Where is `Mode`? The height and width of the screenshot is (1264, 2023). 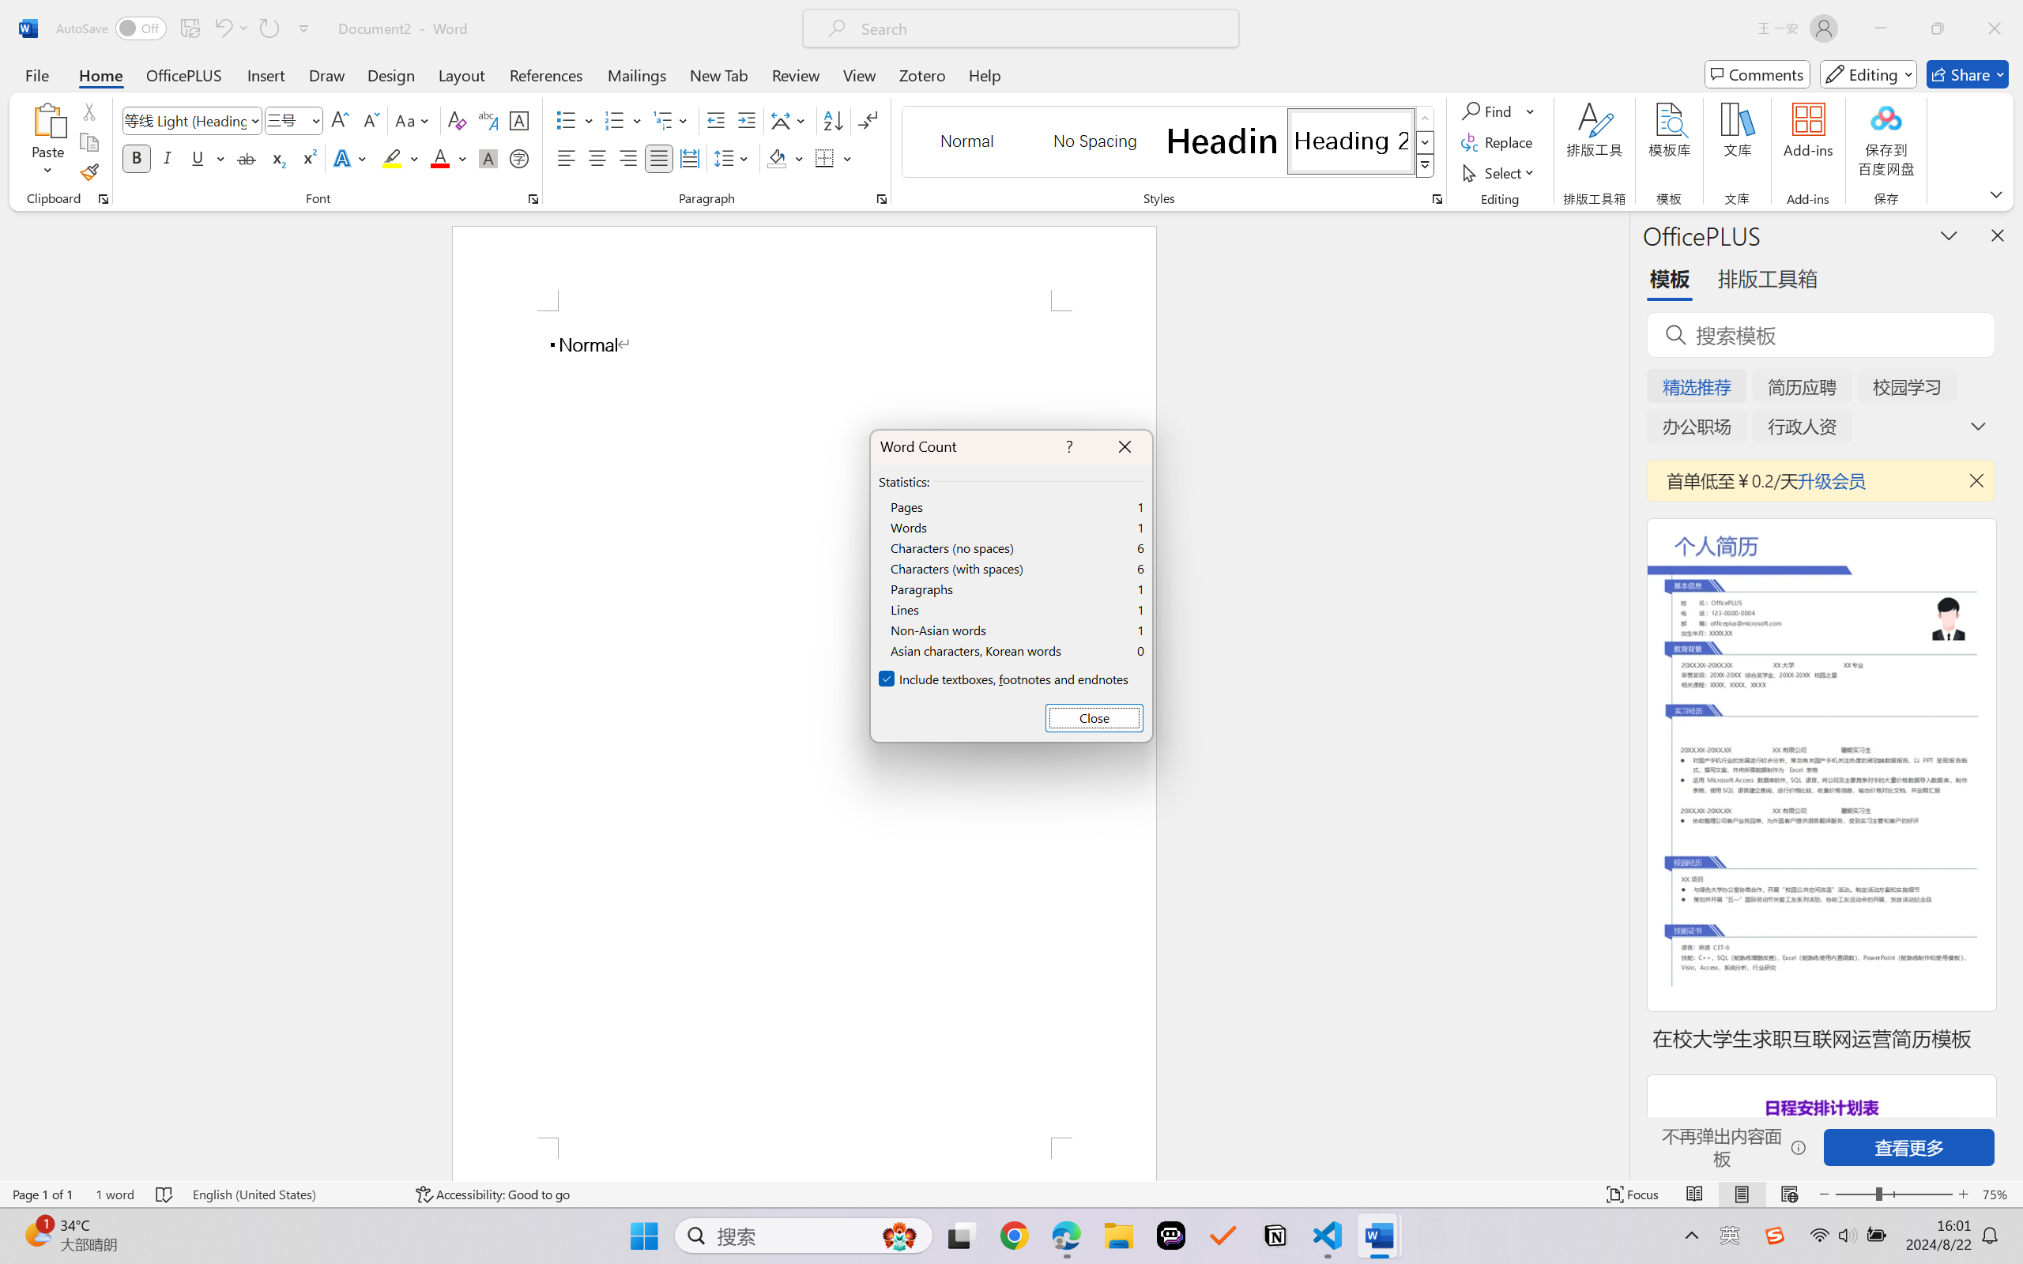 Mode is located at coordinates (1869, 74).